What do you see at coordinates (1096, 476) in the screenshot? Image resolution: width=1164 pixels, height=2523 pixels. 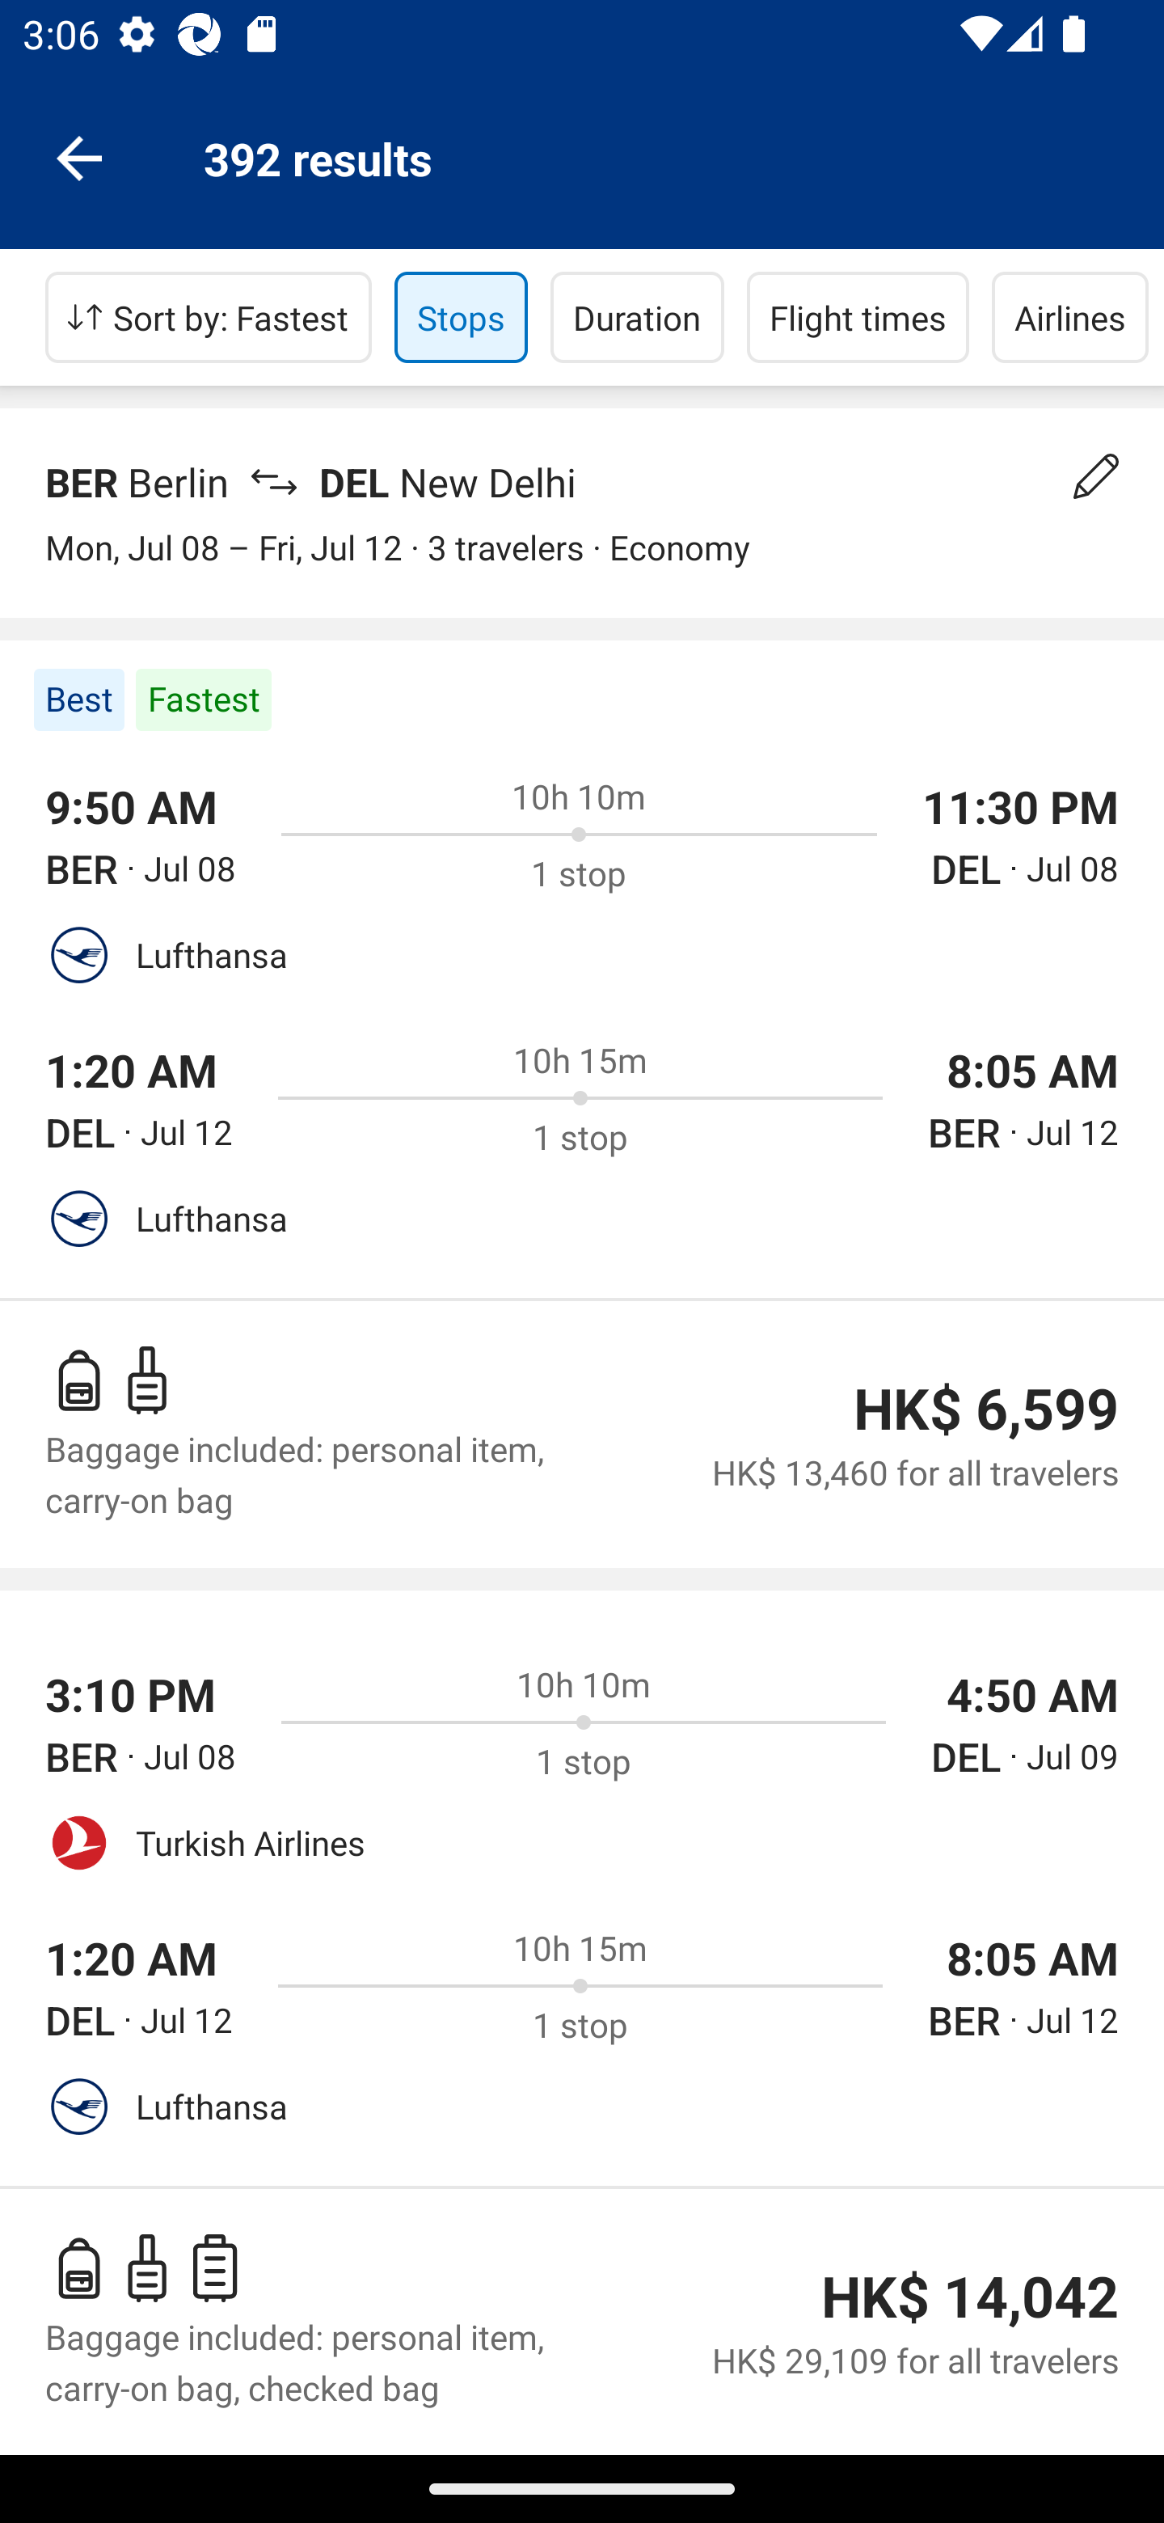 I see `Change your search details` at bounding box center [1096, 476].